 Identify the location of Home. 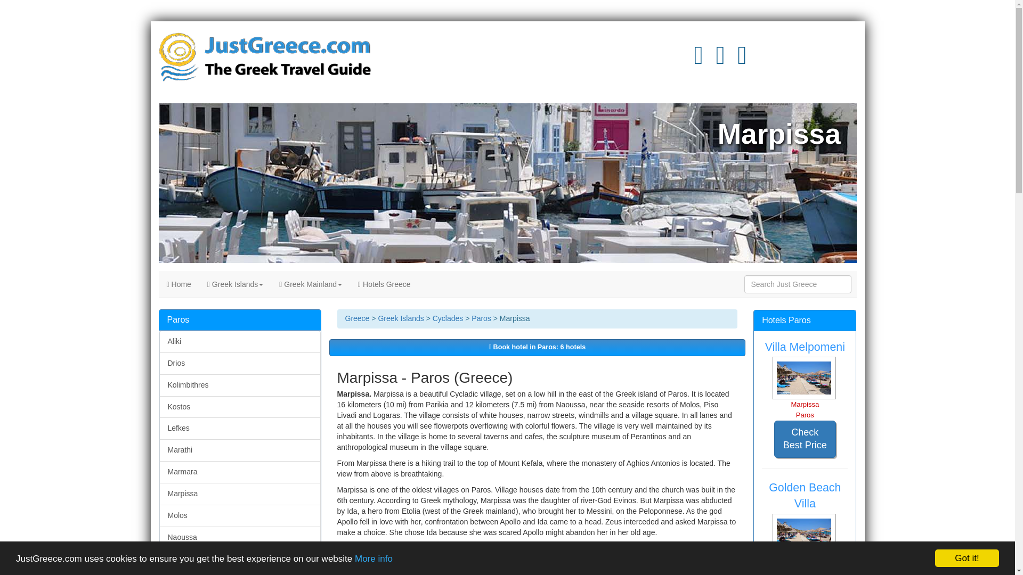
(179, 284).